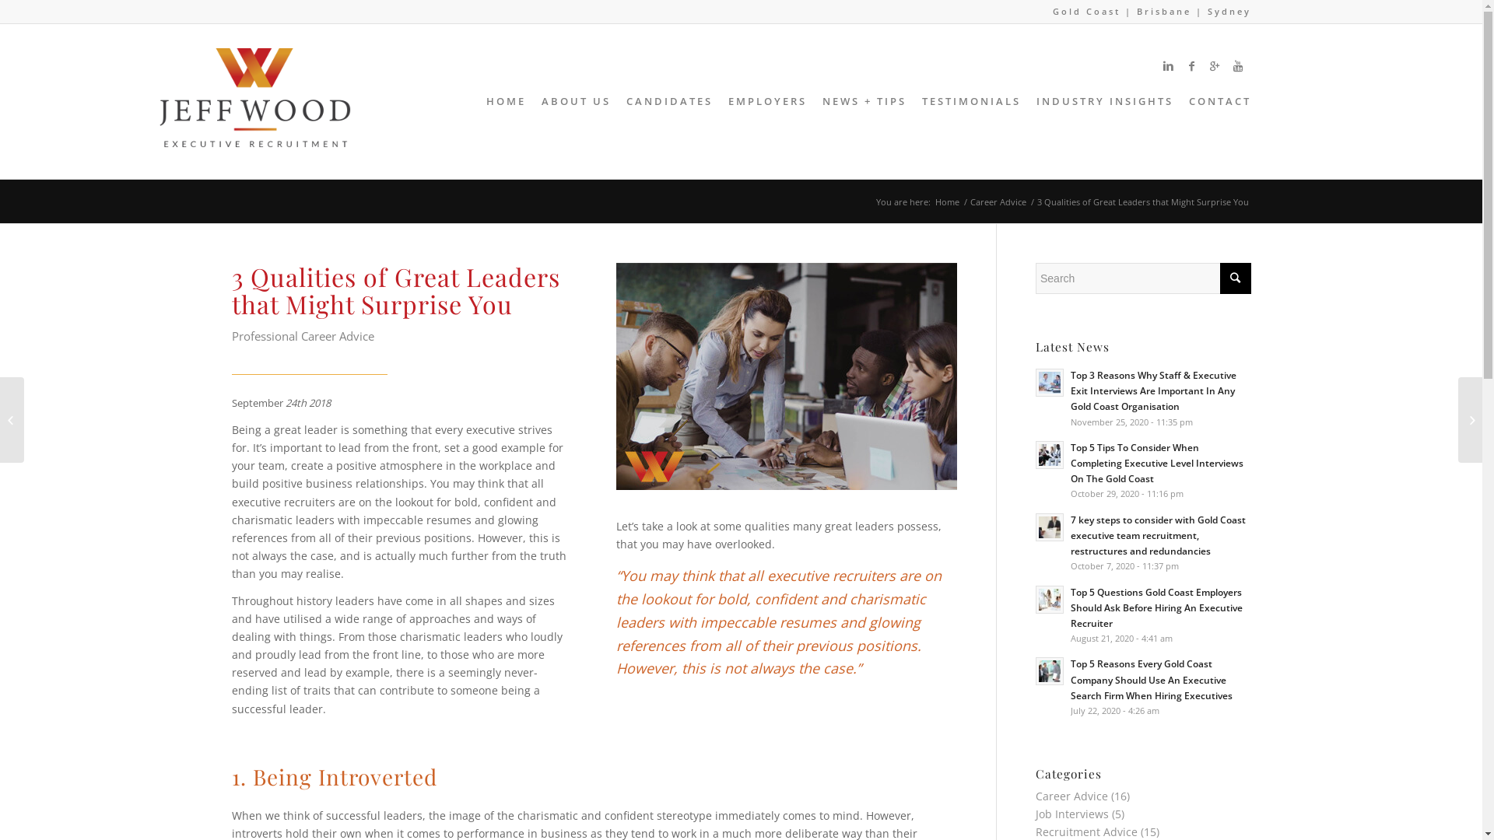  What do you see at coordinates (787, 376) in the screenshot?
I see `3-Qualitys-of-Great-Leaders-Main` at bounding box center [787, 376].